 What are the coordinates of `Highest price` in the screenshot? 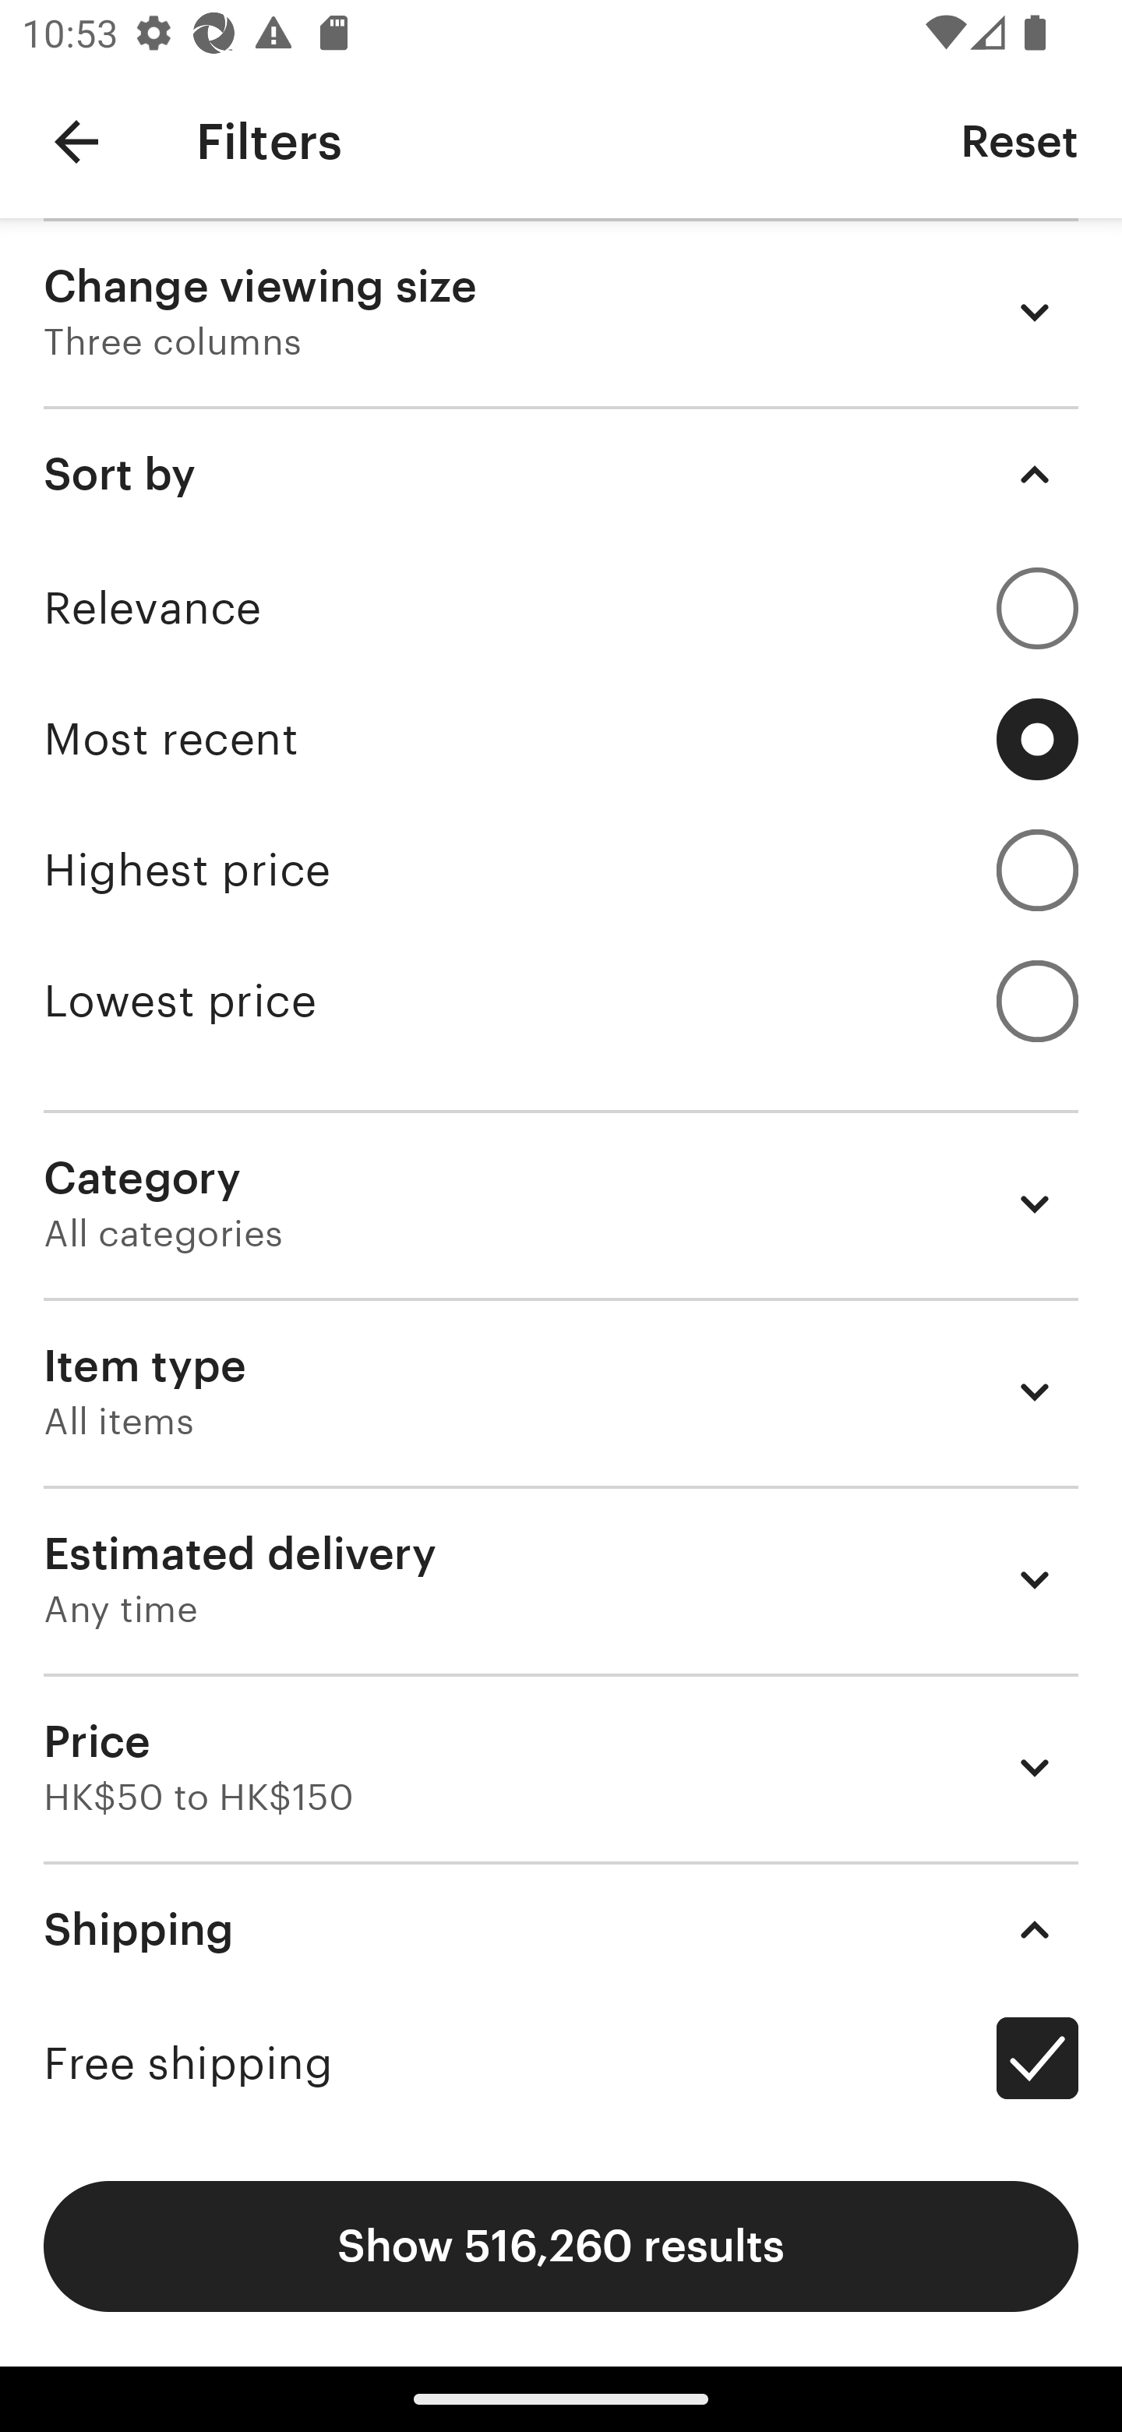 It's located at (561, 870).